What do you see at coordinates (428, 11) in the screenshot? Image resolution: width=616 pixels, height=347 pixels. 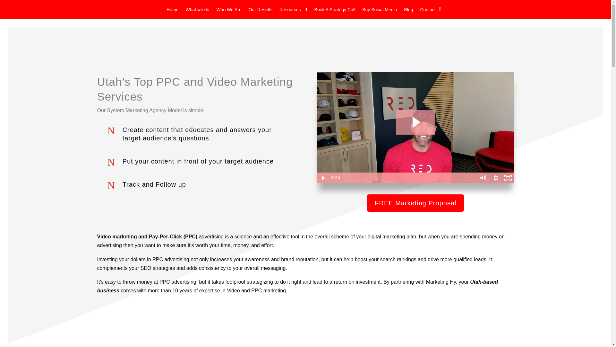 I see `Contact` at bounding box center [428, 11].